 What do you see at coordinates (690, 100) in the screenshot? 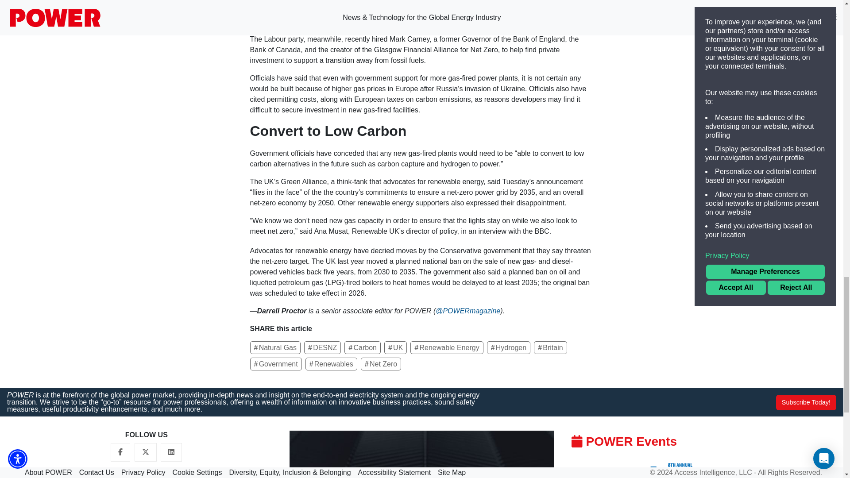
I see `3rd party ad content` at bounding box center [690, 100].